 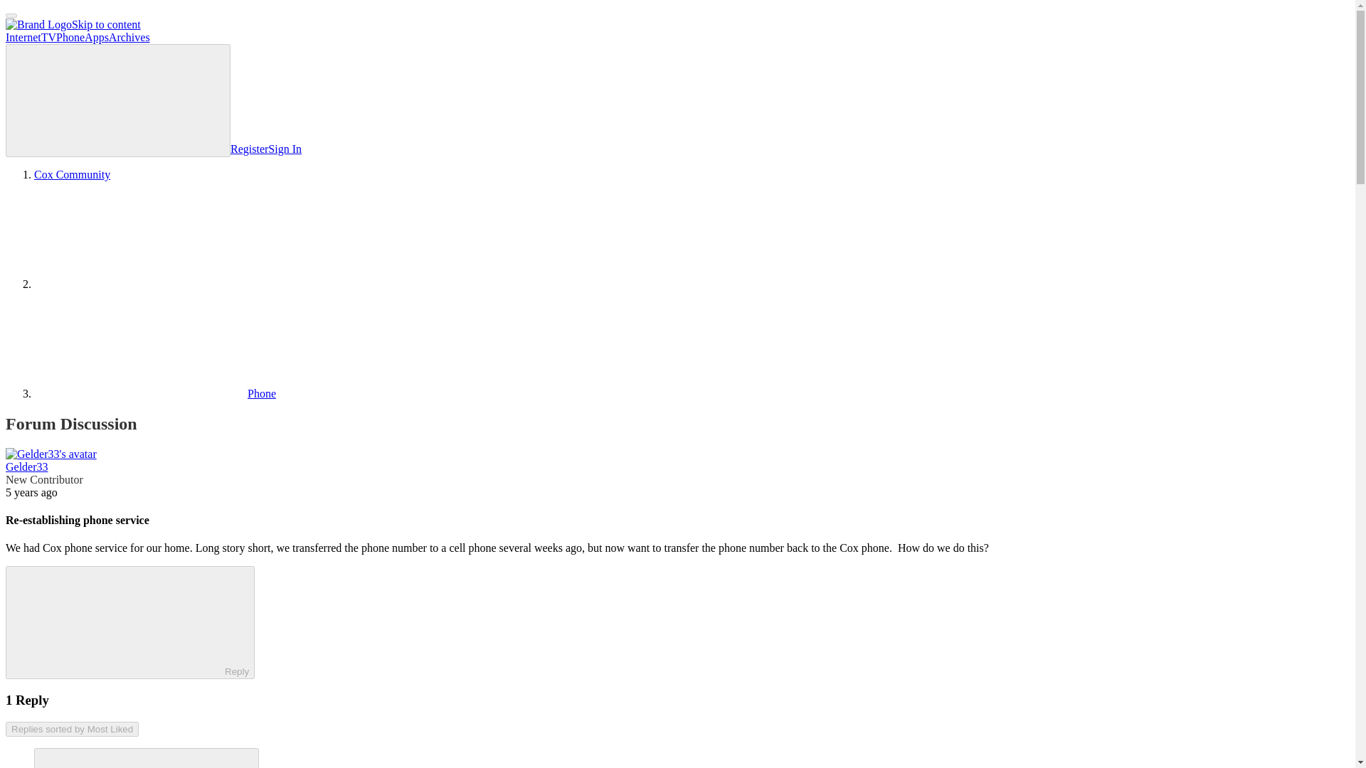 I want to click on February 4, 2020 at 3:38 AM, so click(x=31, y=492).